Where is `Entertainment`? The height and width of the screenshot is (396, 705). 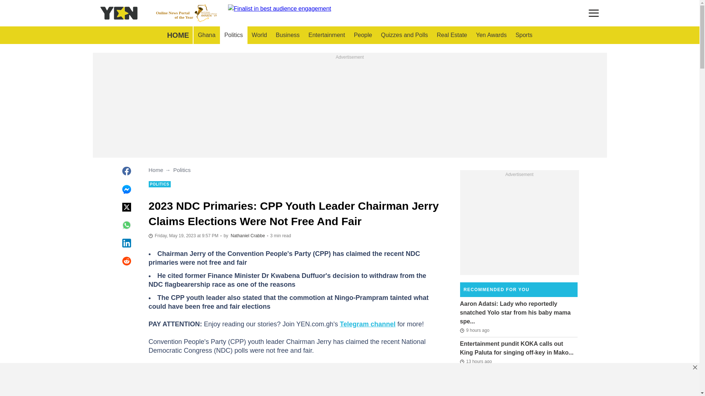
Entertainment is located at coordinates (491, 35).